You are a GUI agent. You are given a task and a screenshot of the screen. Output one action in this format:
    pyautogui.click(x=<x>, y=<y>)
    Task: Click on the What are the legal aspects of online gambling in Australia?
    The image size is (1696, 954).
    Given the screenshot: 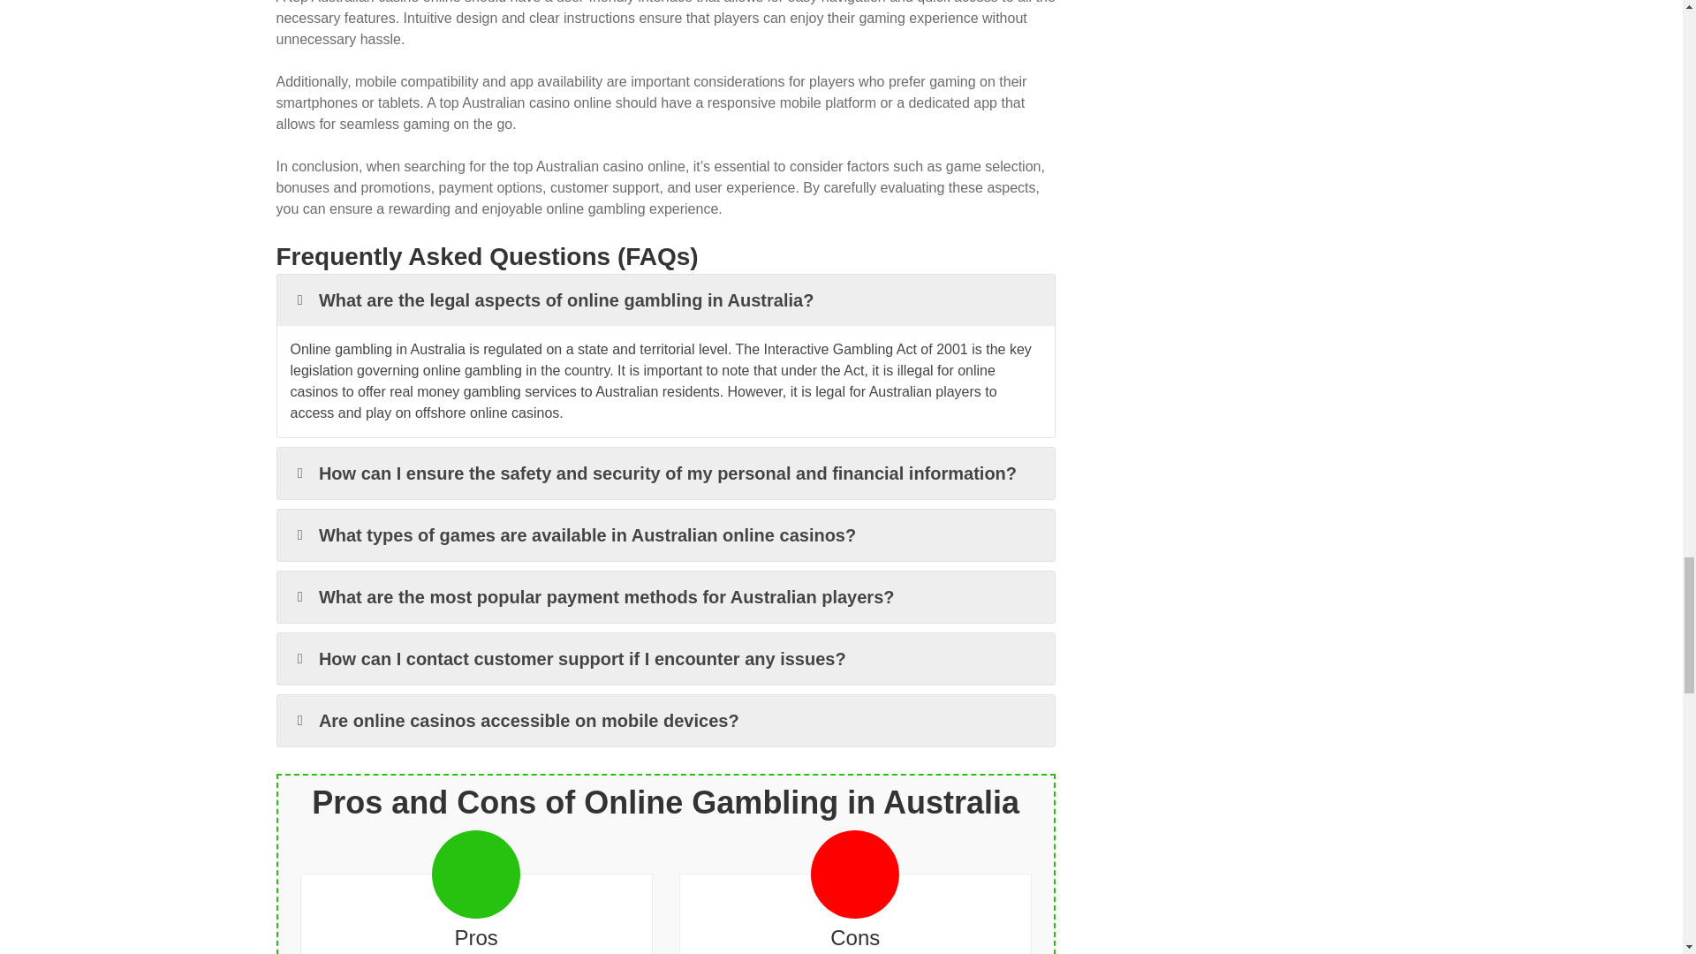 What is the action you would take?
    pyautogui.click(x=666, y=300)
    